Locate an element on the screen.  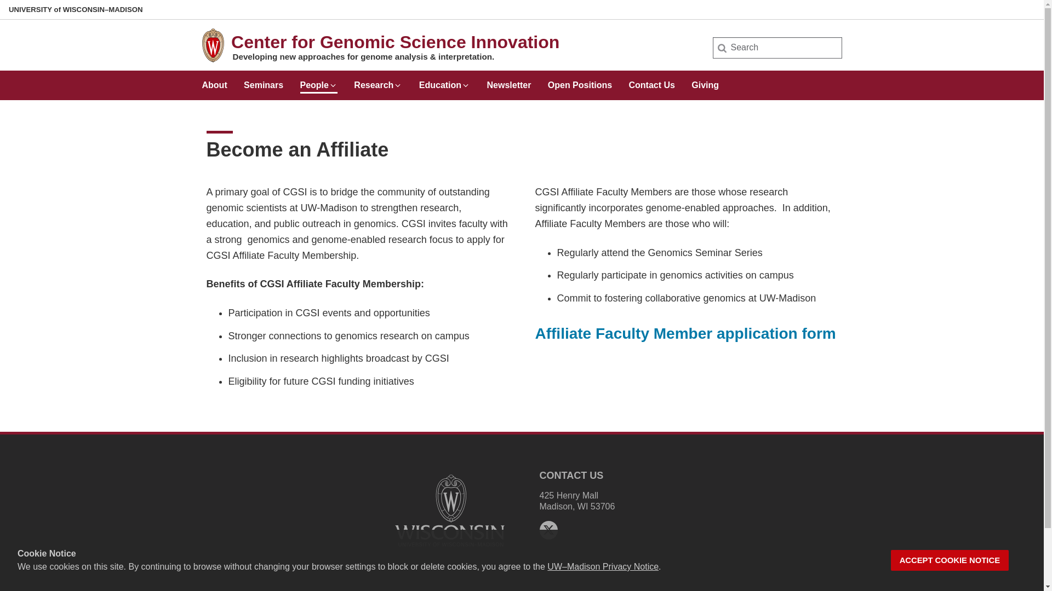
ACCEPT COOKIE NOTICE is located at coordinates (950, 560).